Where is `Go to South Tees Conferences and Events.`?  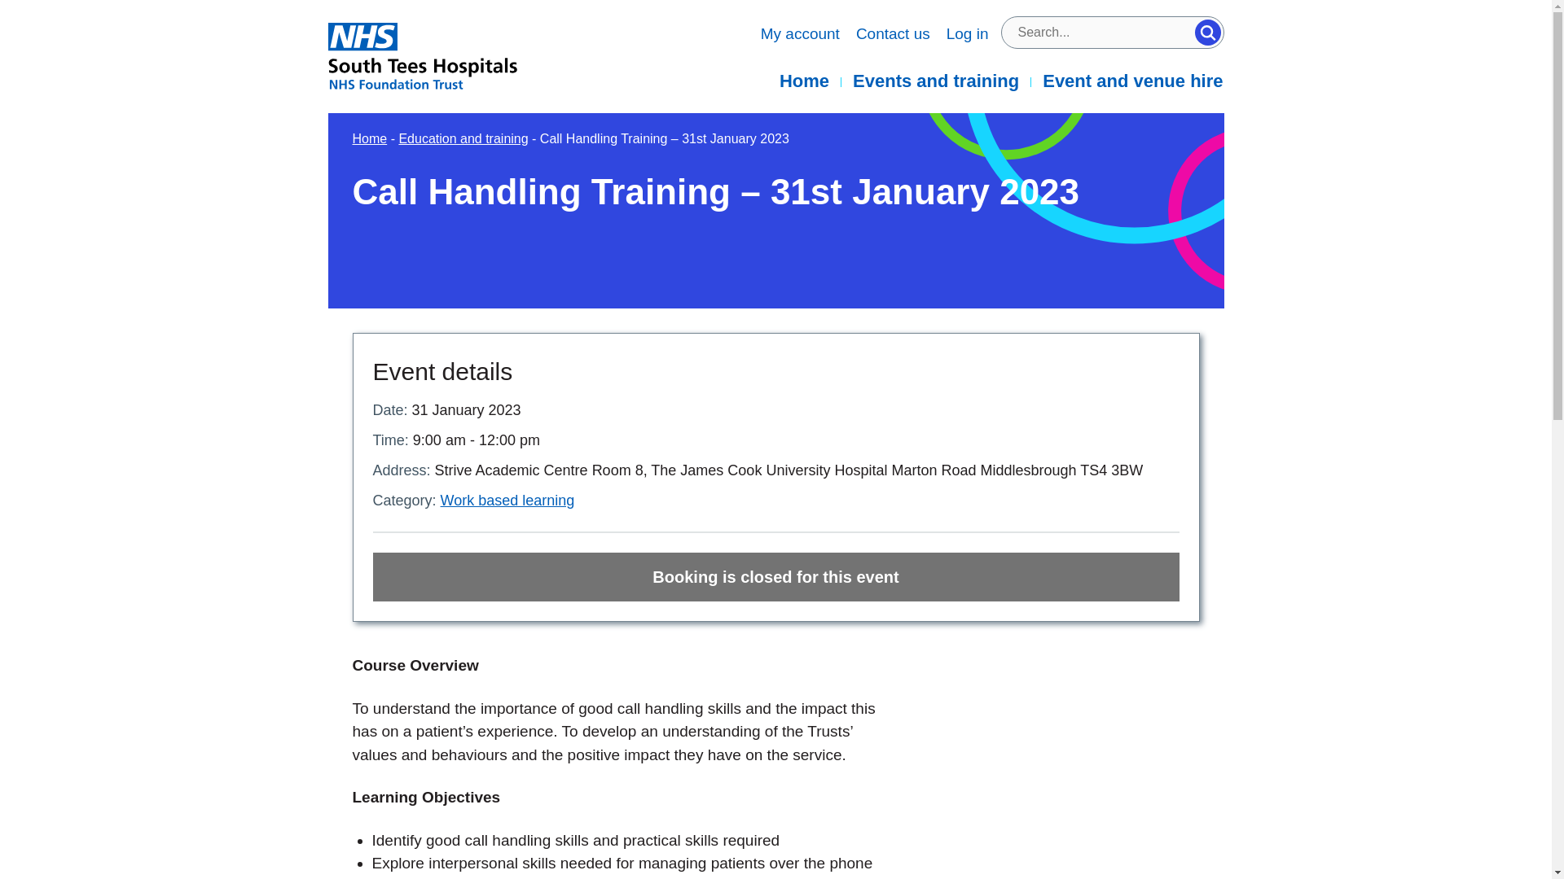 Go to South Tees Conferences and Events. is located at coordinates (369, 138).